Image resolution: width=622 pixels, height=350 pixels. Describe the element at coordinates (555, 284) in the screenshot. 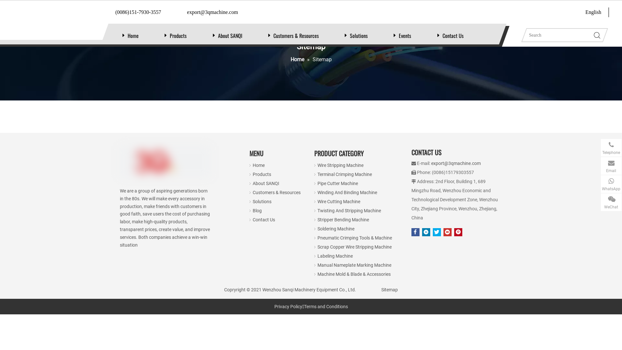

I see `Wechat` at that location.